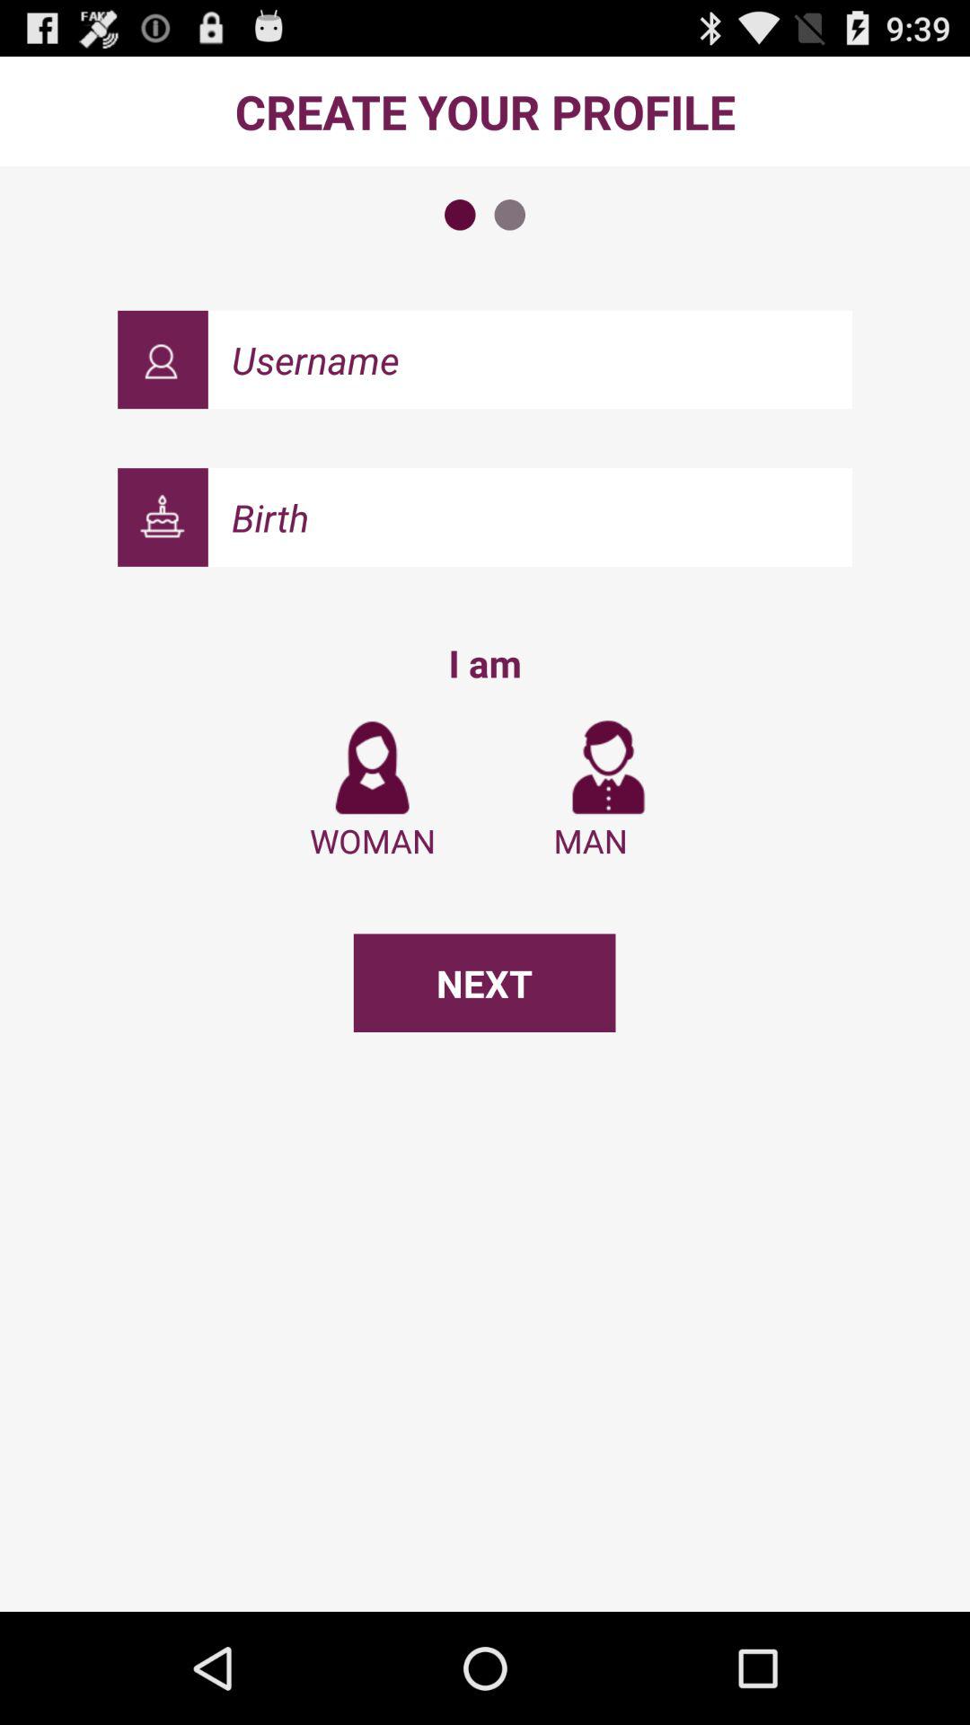  I want to click on enteer username, so click(530, 359).